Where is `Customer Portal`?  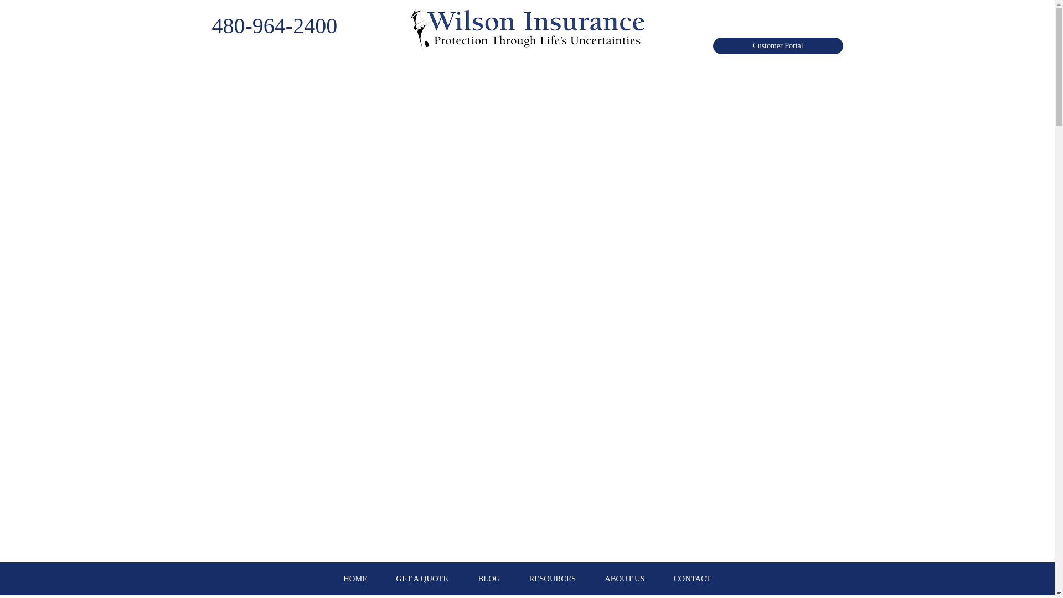 Customer Portal is located at coordinates (778, 46).